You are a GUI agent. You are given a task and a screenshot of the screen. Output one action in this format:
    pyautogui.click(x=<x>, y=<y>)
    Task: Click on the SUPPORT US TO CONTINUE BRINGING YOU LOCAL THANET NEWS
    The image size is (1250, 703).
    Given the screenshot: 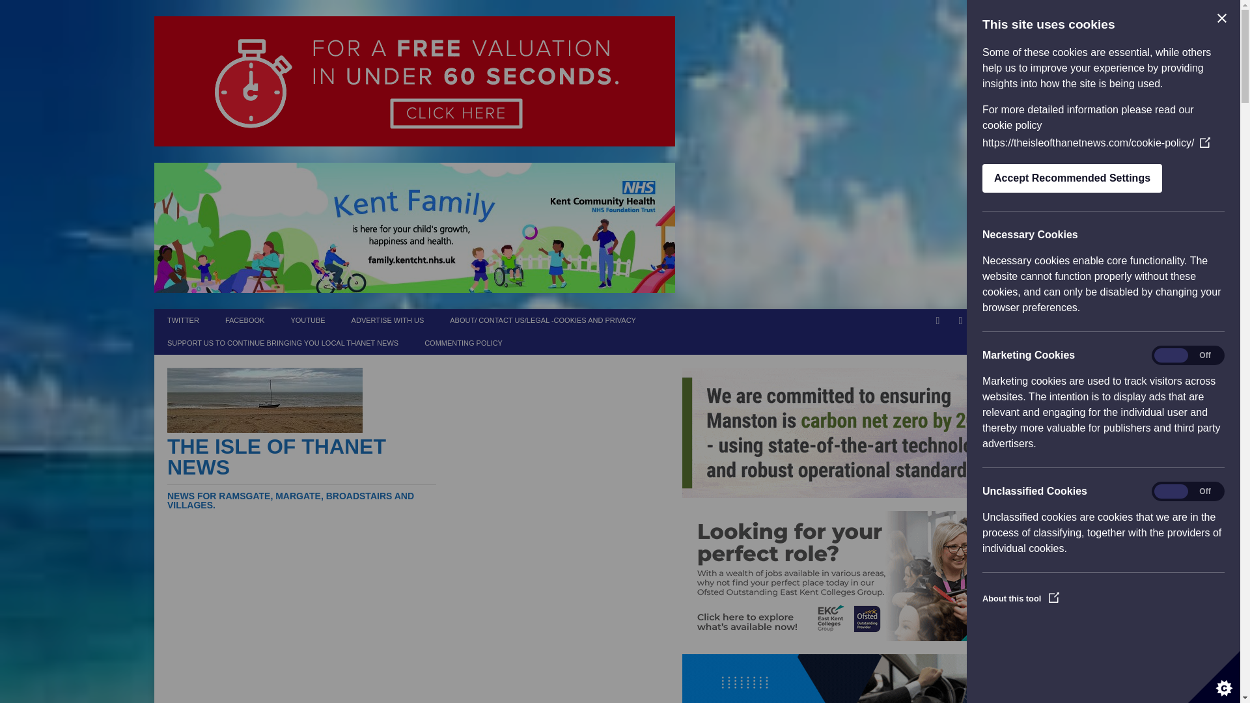 What is the action you would take?
    pyautogui.click(x=283, y=343)
    